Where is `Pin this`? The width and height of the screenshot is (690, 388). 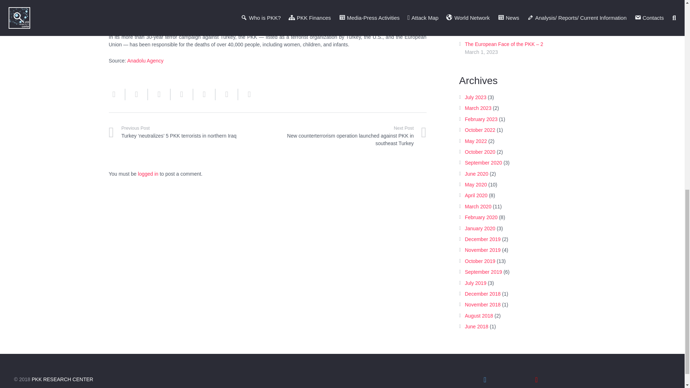
Pin this is located at coordinates (226, 94).